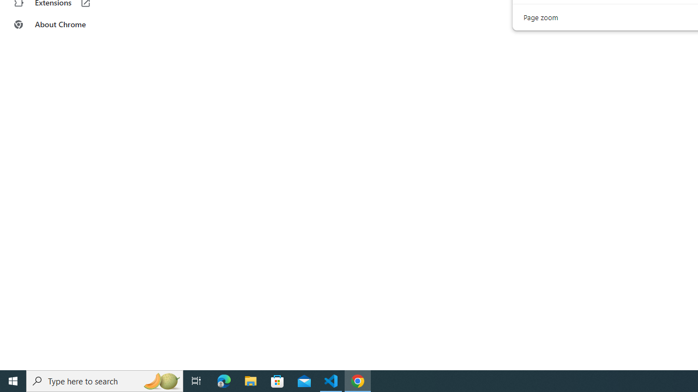 Image resolution: width=698 pixels, height=392 pixels. What do you see at coordinates (68, 24) in the screenshot?
I see `About Chrome` at bounding box center [68, 24].